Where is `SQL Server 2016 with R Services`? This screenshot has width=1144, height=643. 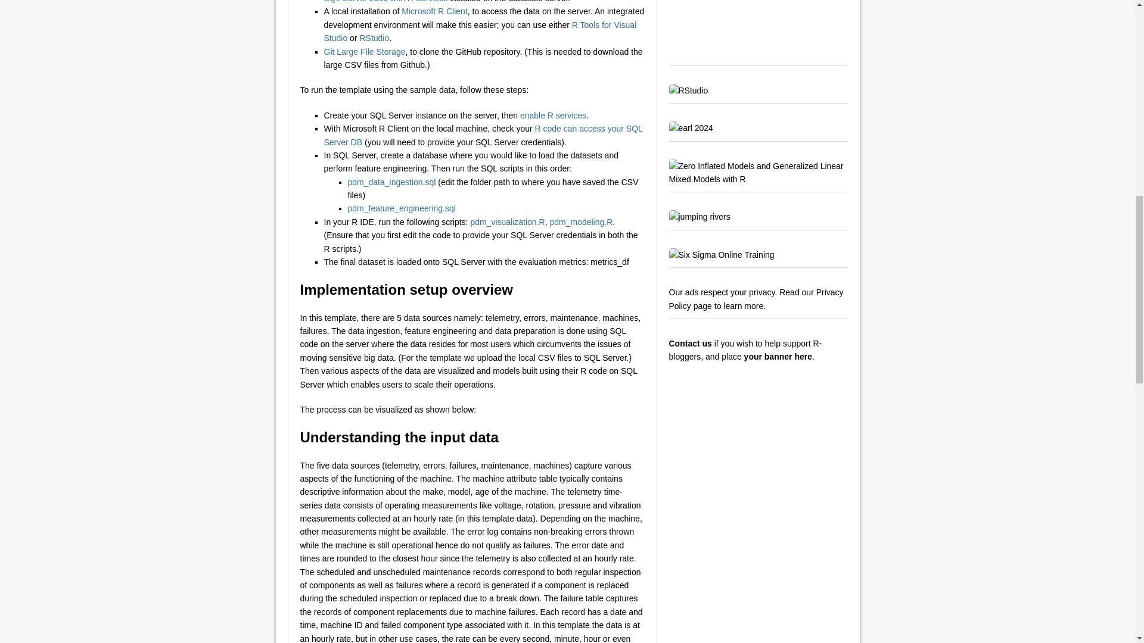 SQL Server 2016 with R Services is located at coordinates (386, 1).